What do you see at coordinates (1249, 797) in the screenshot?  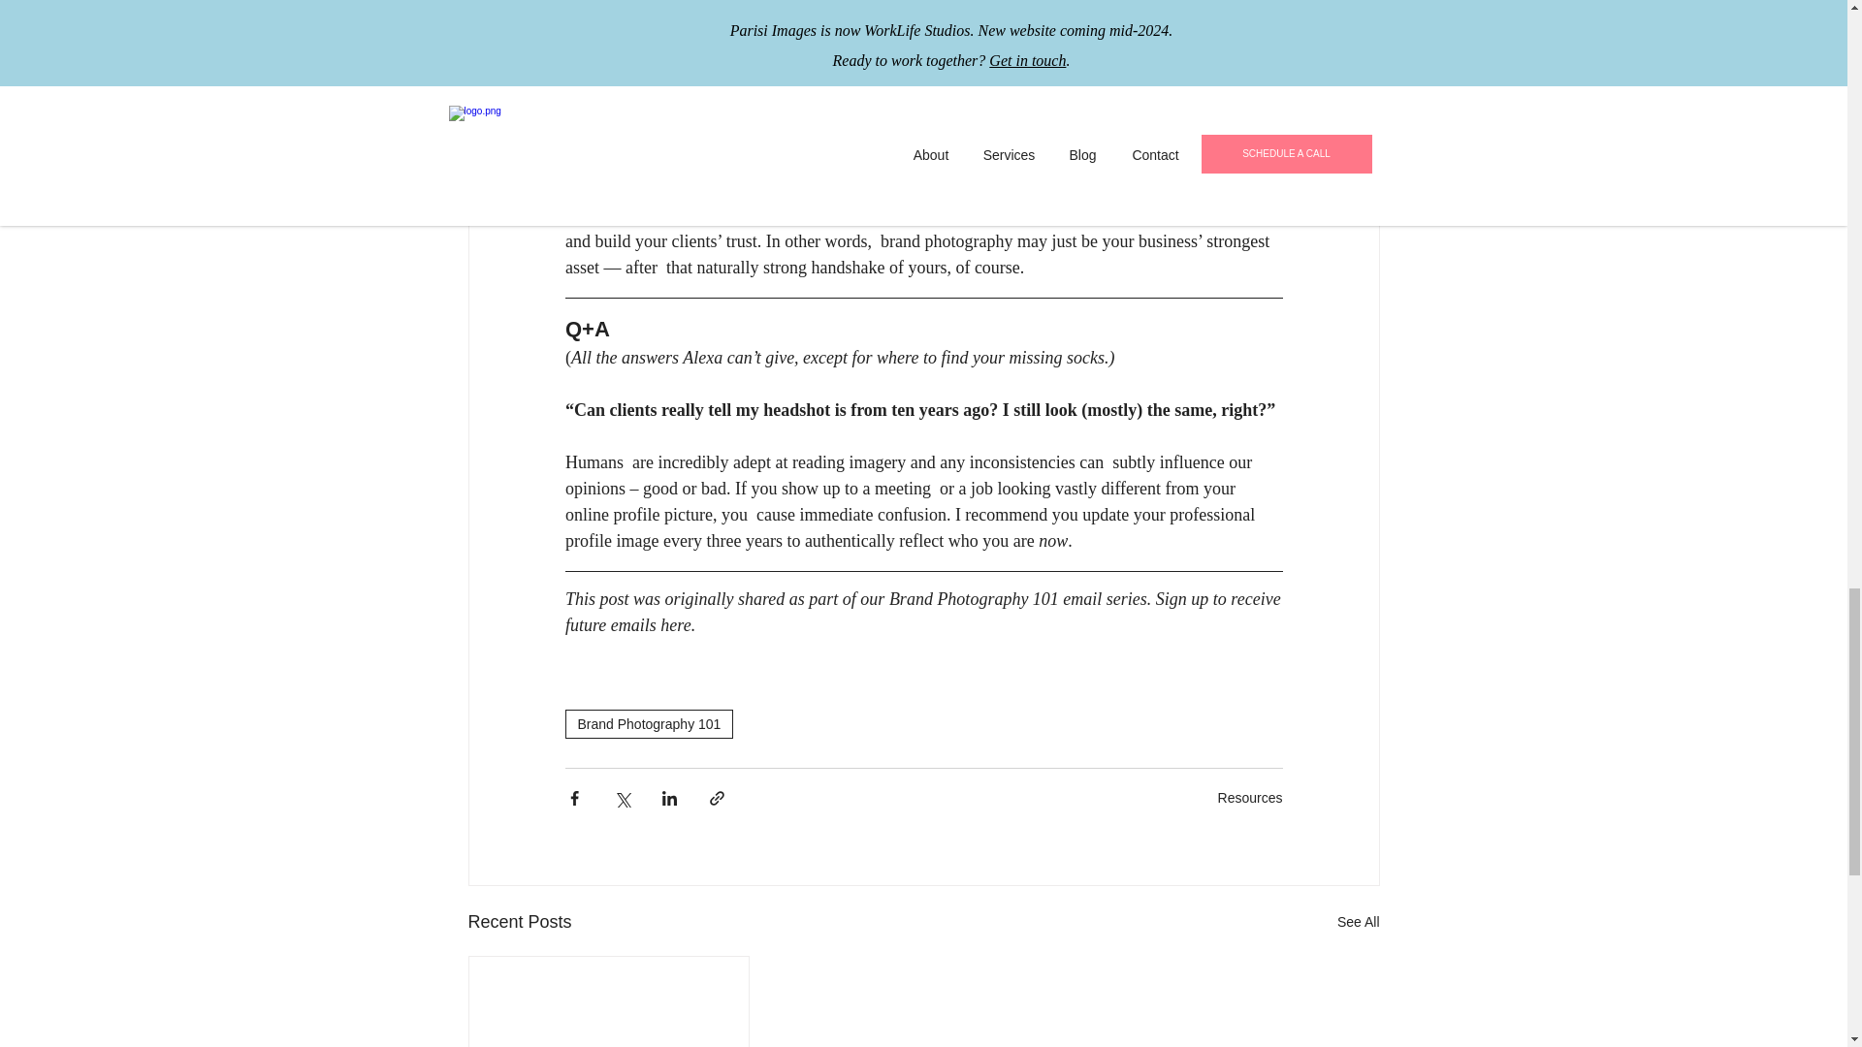 I see `Resources` at bounding box center [1249, 797].